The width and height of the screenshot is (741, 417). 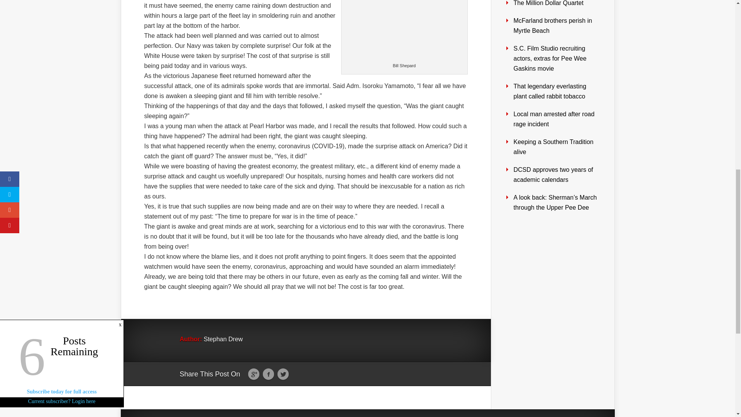 What do you see at coordinates (553, 25) in the screenshot?
I see `McFarland brothers perish in Myrtle Beach` at bounding box center [553, 25].